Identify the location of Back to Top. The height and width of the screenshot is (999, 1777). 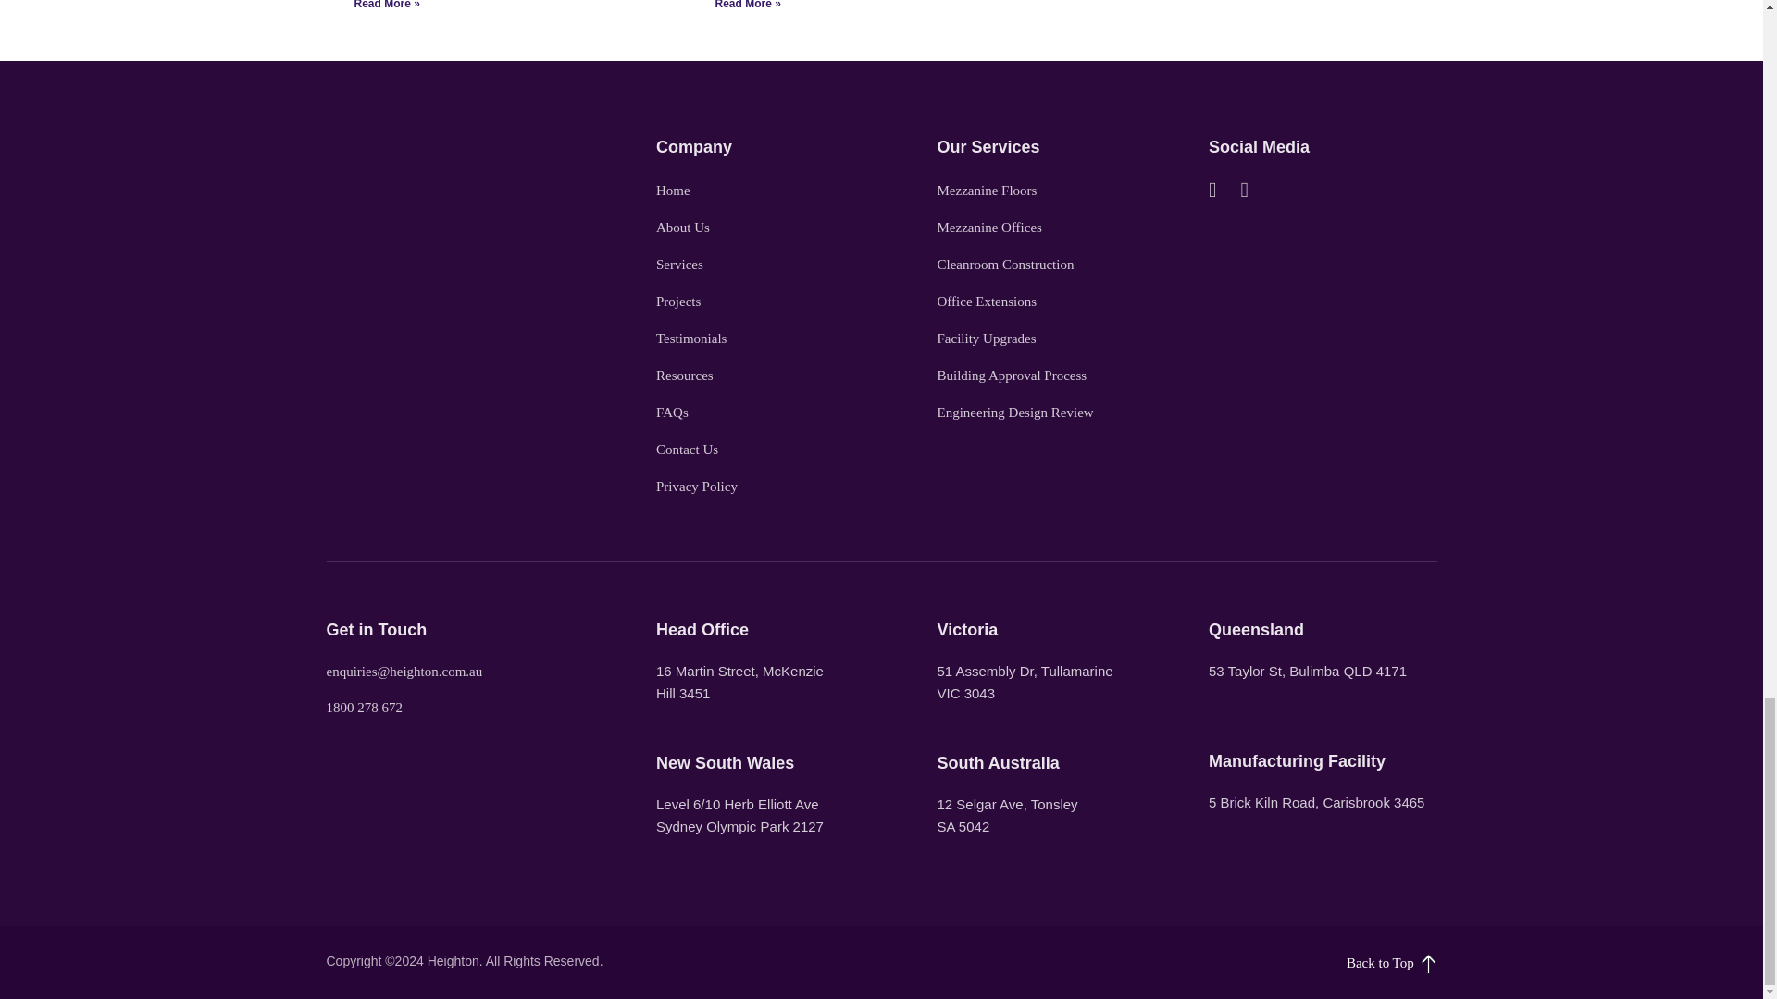
(1260, 962).